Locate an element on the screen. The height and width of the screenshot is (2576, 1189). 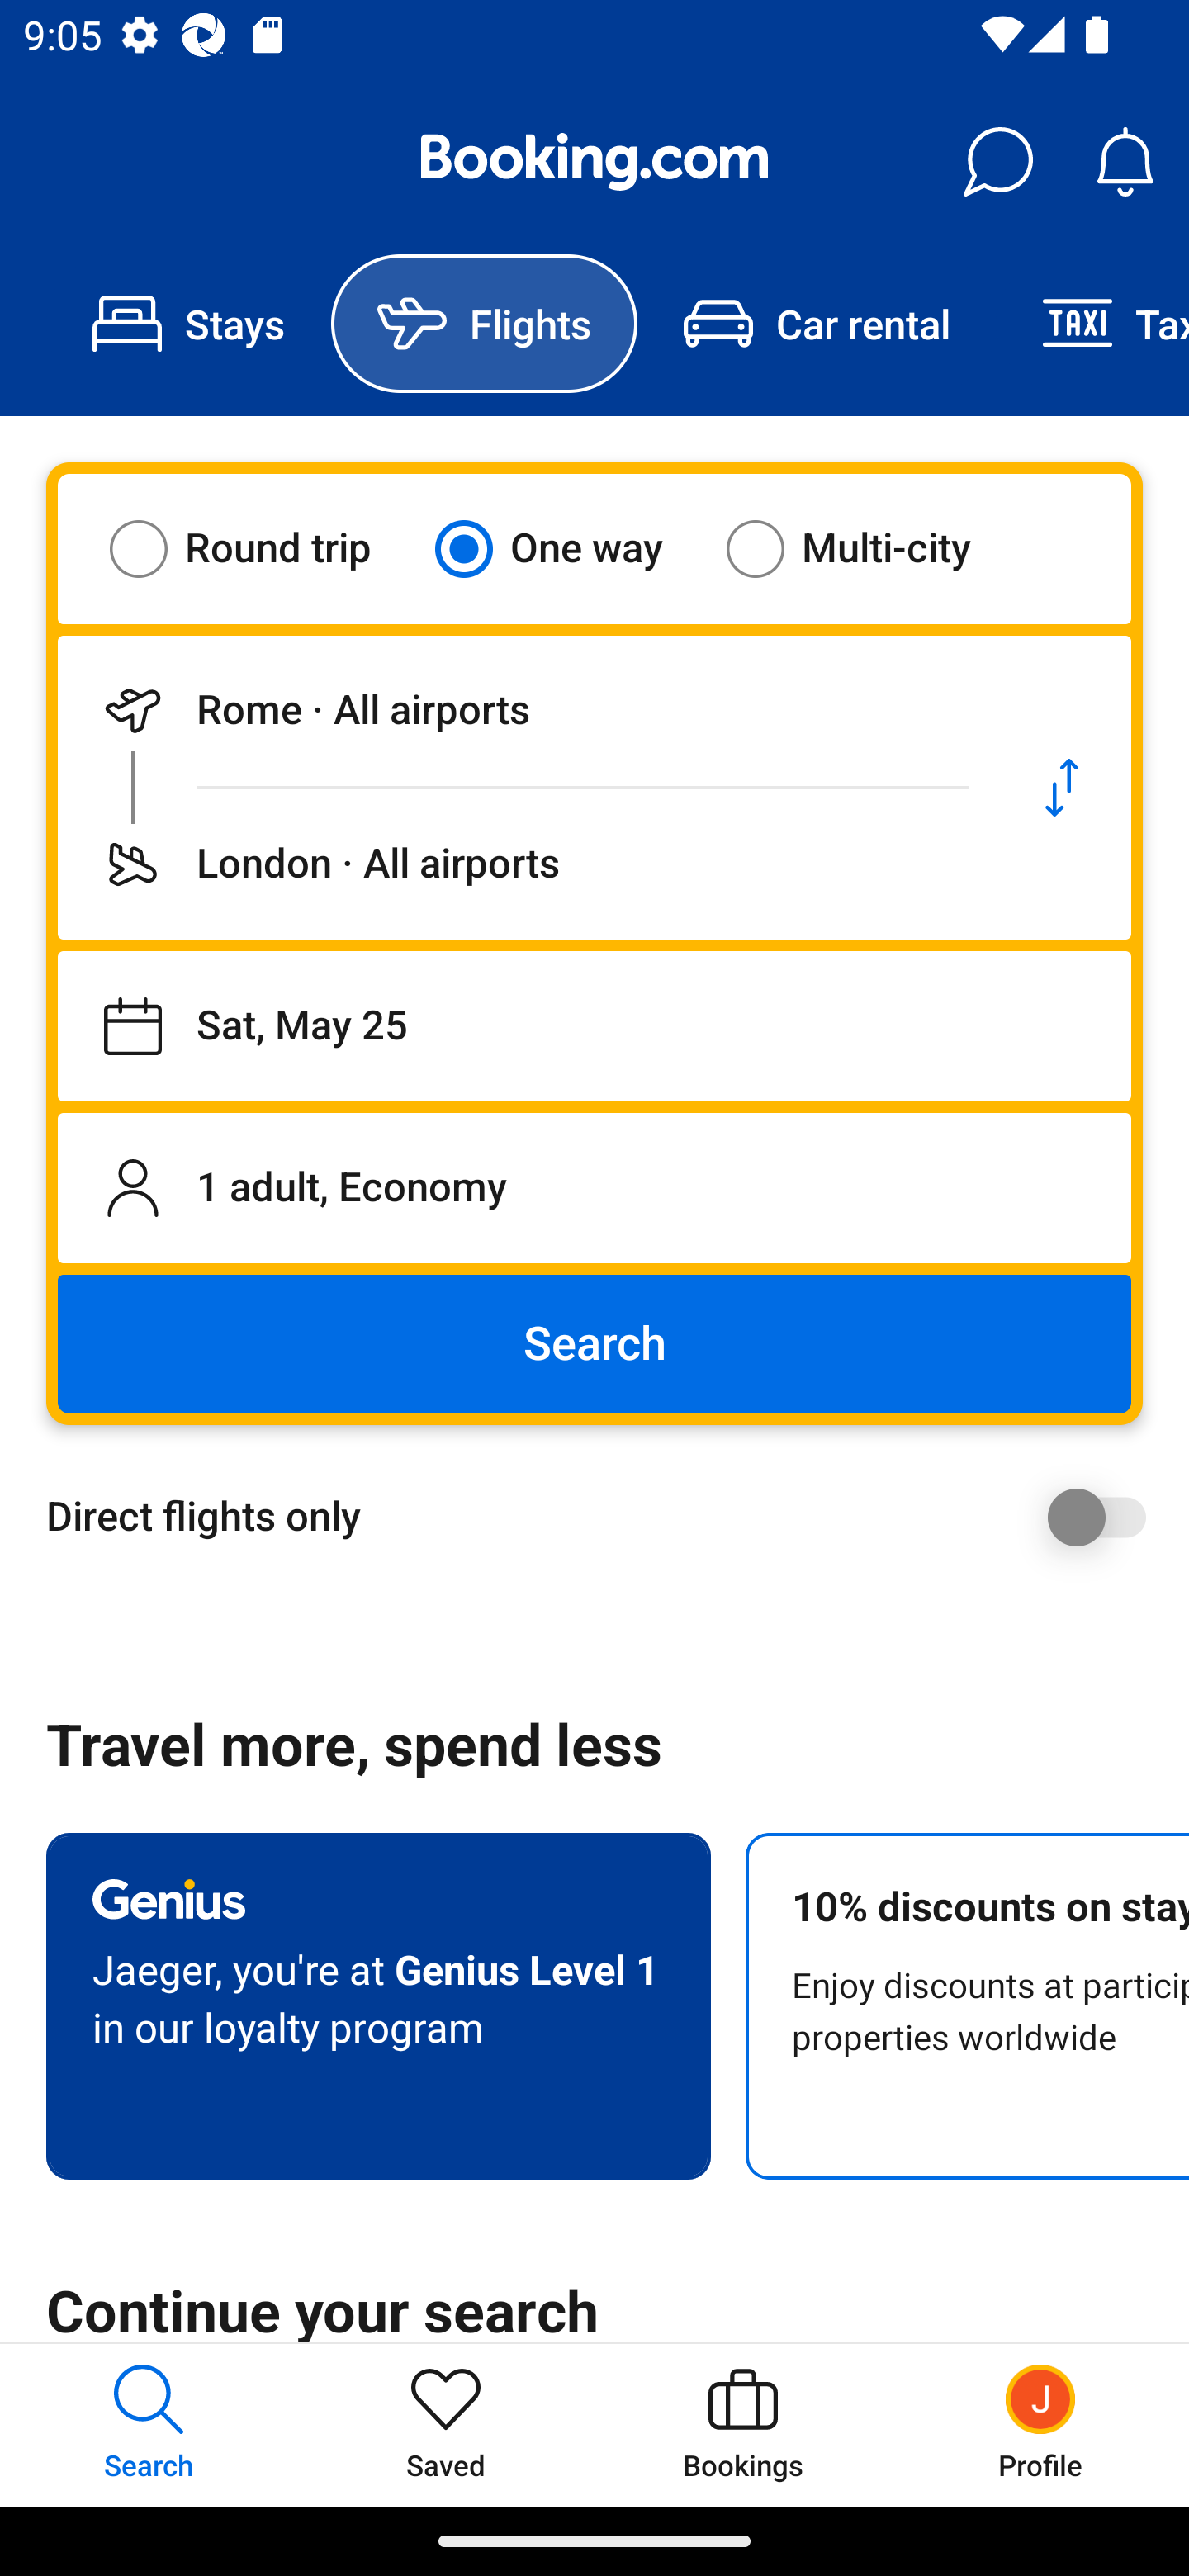
Departing from Rome · All airports is located at coordinates (525, 710).